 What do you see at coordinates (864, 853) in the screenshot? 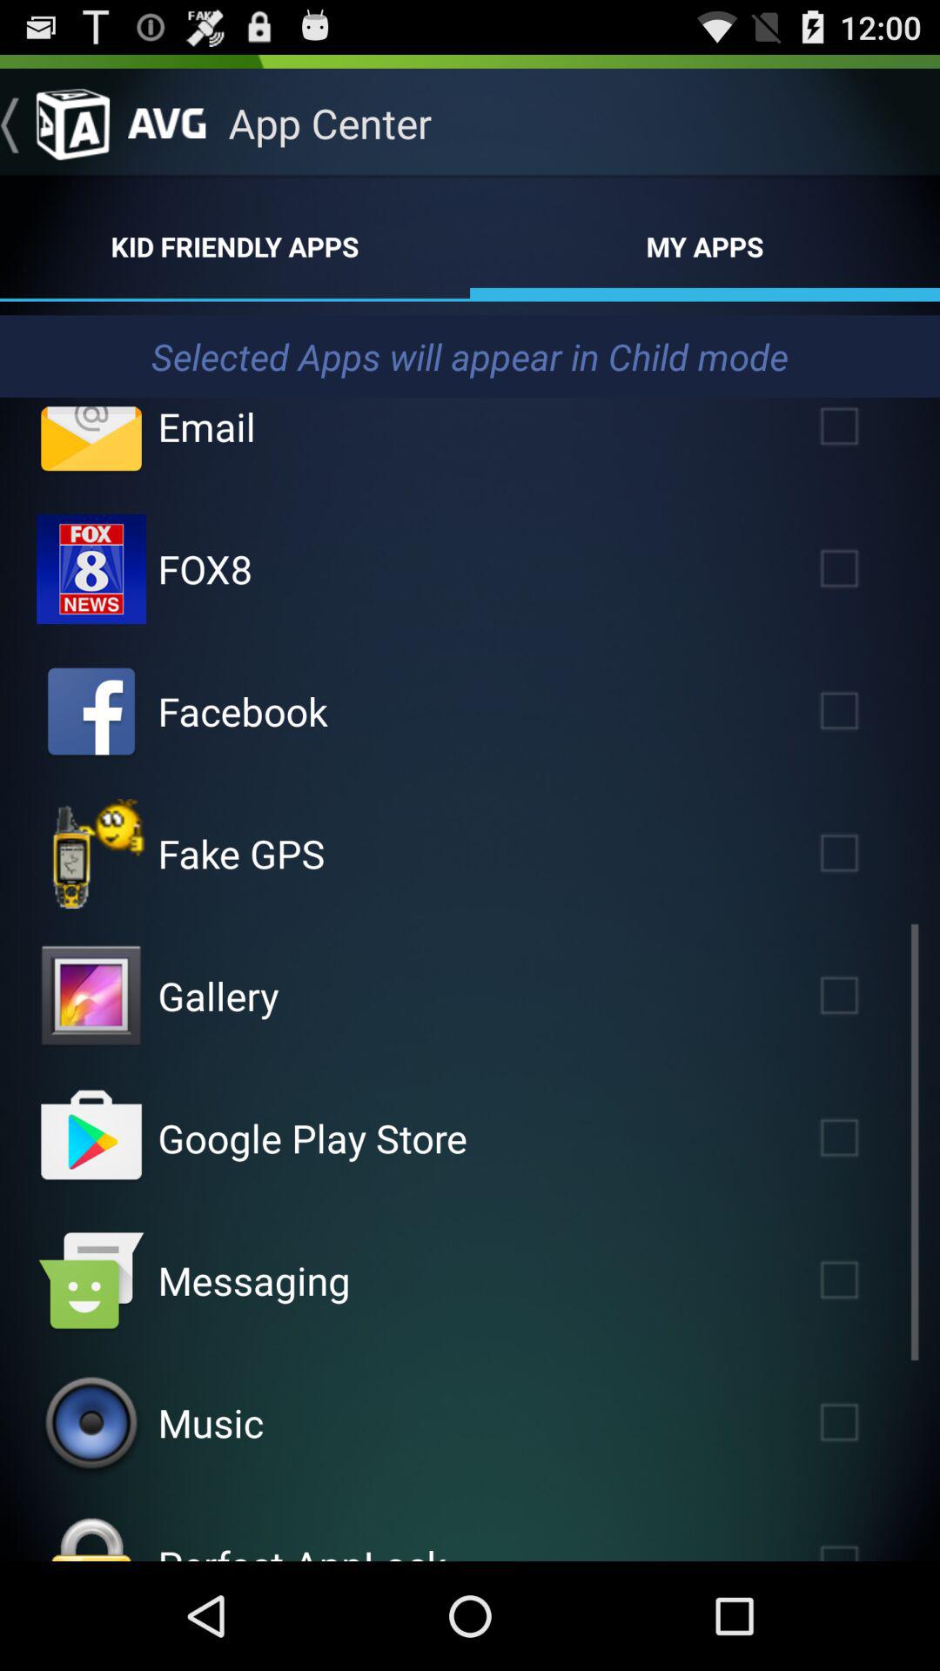
I see `select fake gps` at bounding box center [864, 853].